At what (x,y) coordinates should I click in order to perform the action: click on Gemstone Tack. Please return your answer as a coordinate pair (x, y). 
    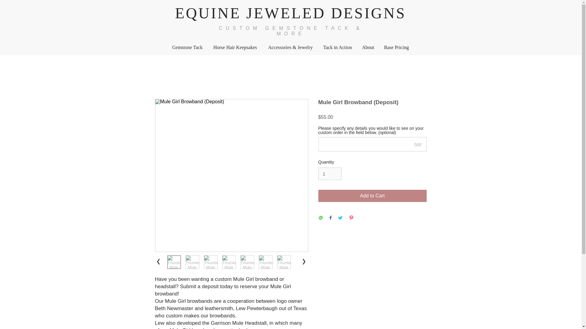
    Looking at the image, I should click on (187, 48).